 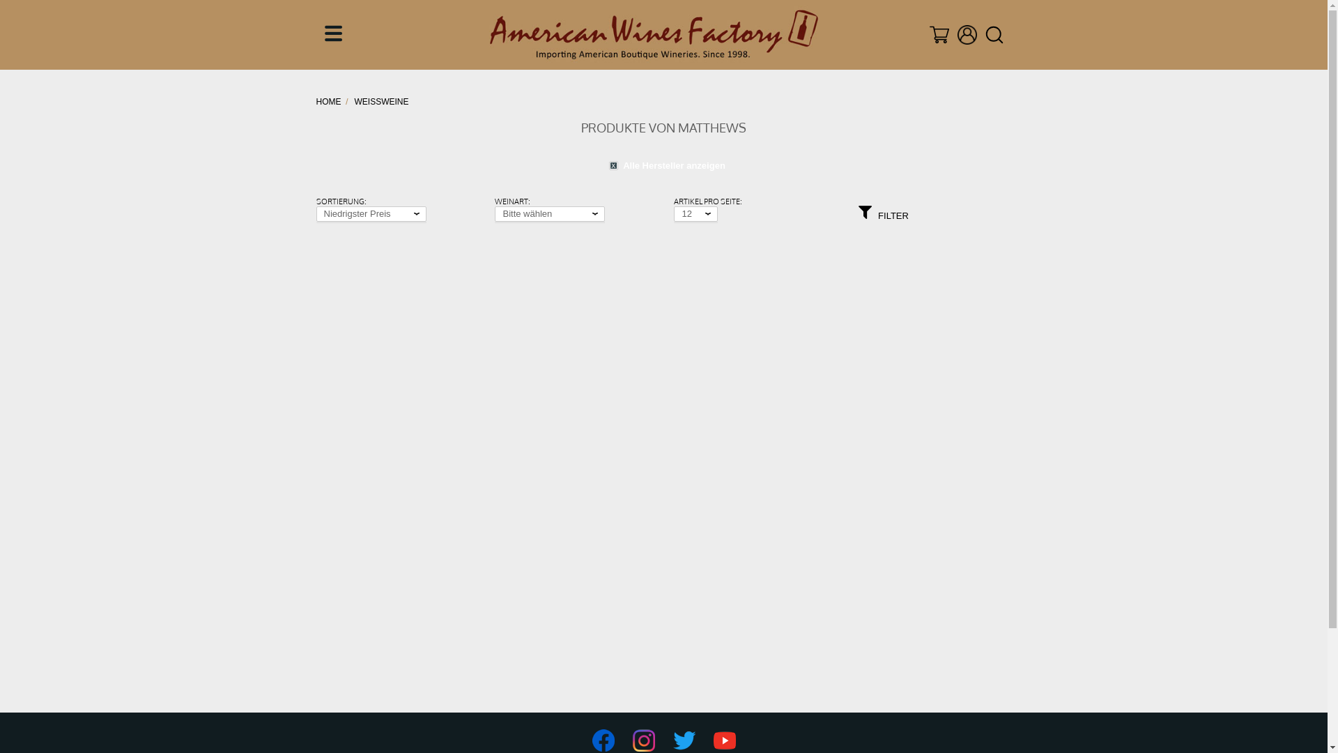 What do you see at coordinates (967, 35) in the screenshot?
I see `Mein Konto` at bounding box center [967, 35].